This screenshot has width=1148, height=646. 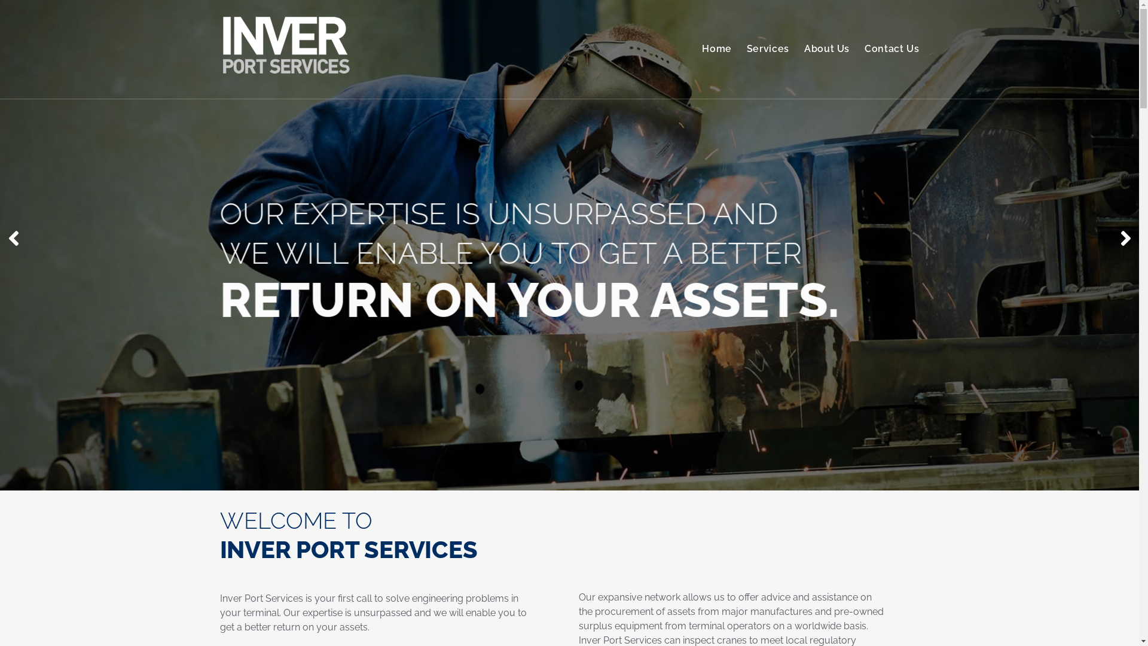 What do you see at coordinates (892, 49) in the screenshot?
I see `Contact Us` at bounding box center [892, 49].